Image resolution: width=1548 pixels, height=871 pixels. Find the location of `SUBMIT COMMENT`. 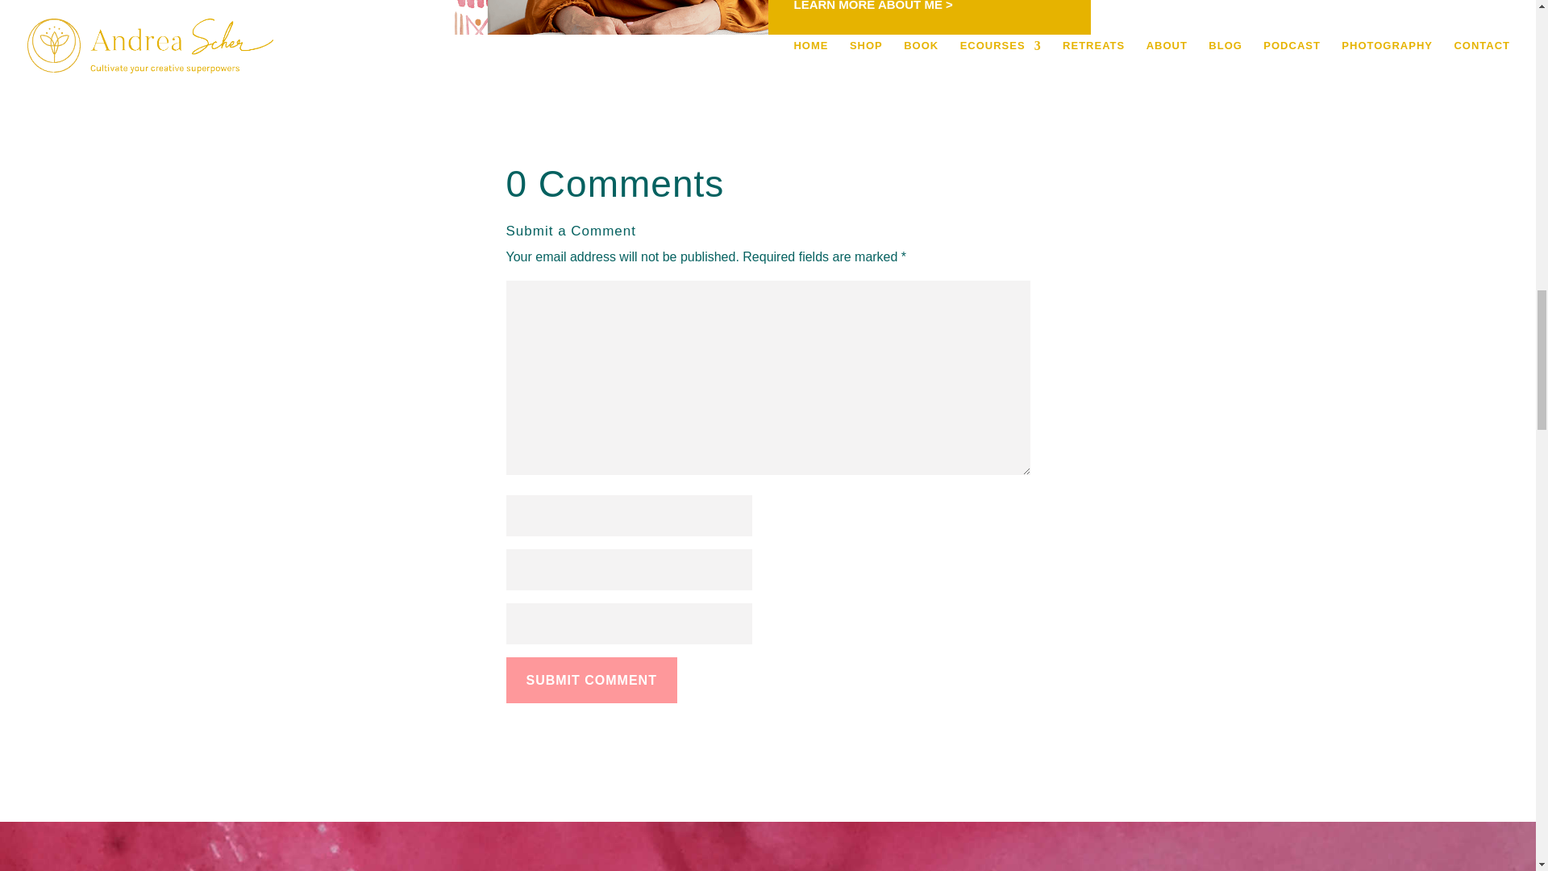

SUBMIT COMMENT is located at coordinates (592, 680).